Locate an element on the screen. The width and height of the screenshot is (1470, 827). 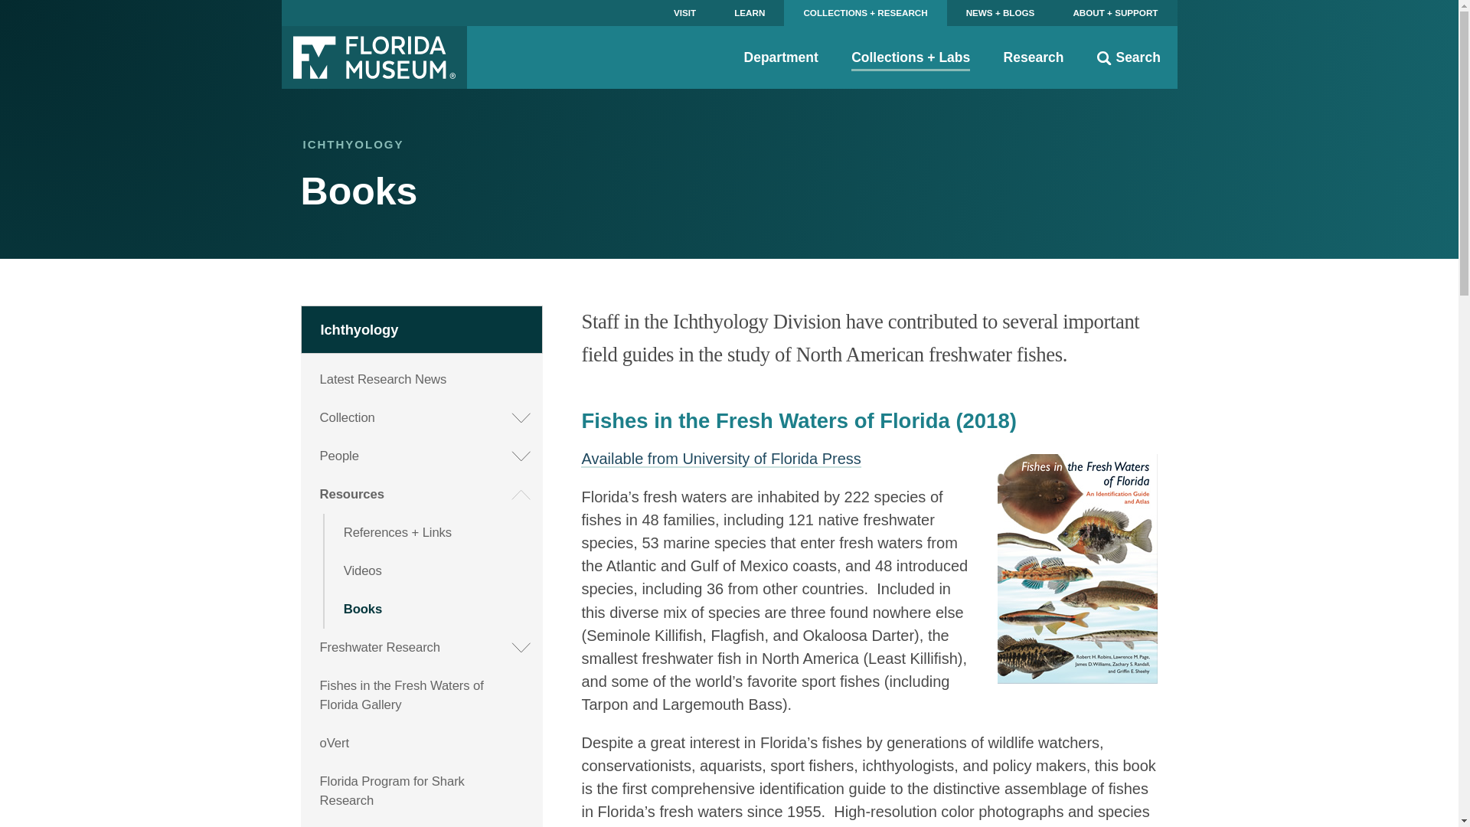
Latest Research News is located at coordinates (423, 379).